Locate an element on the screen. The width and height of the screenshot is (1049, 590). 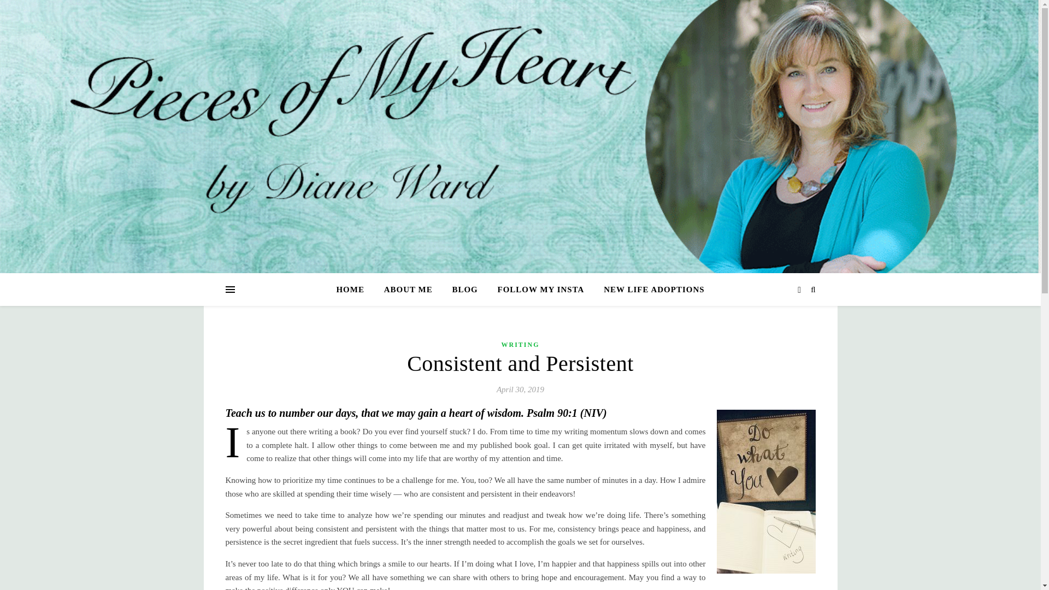
NEW LIFE ADOPTIONS is located at coordinates (649, 290).